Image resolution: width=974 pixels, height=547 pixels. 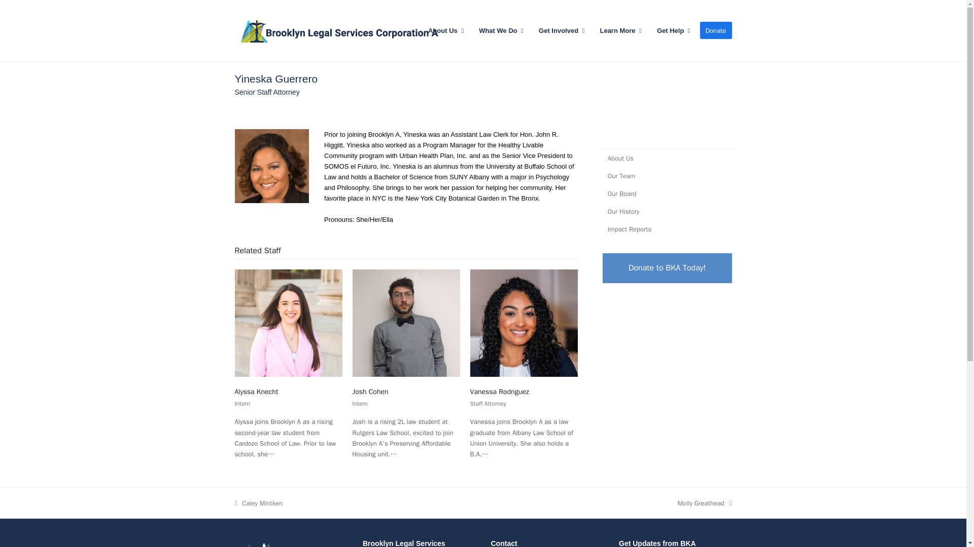 What do you see at coordinates (406, 322) in the screenshot?
I see `Josh Cohen` at bounding box center [406, 322].